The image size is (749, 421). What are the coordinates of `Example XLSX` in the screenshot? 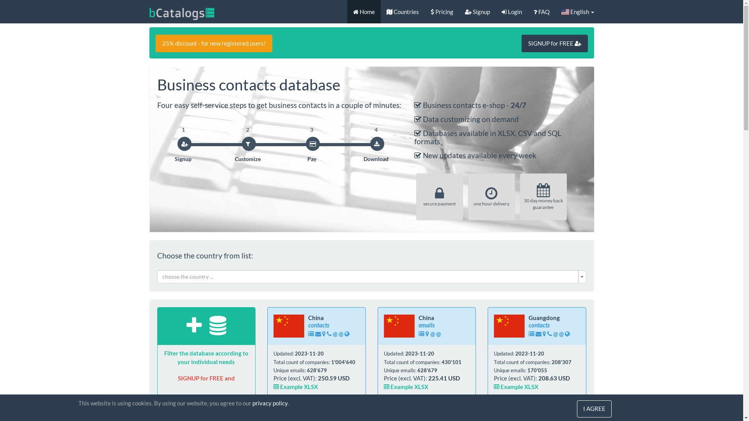 It's located at (406, 387).